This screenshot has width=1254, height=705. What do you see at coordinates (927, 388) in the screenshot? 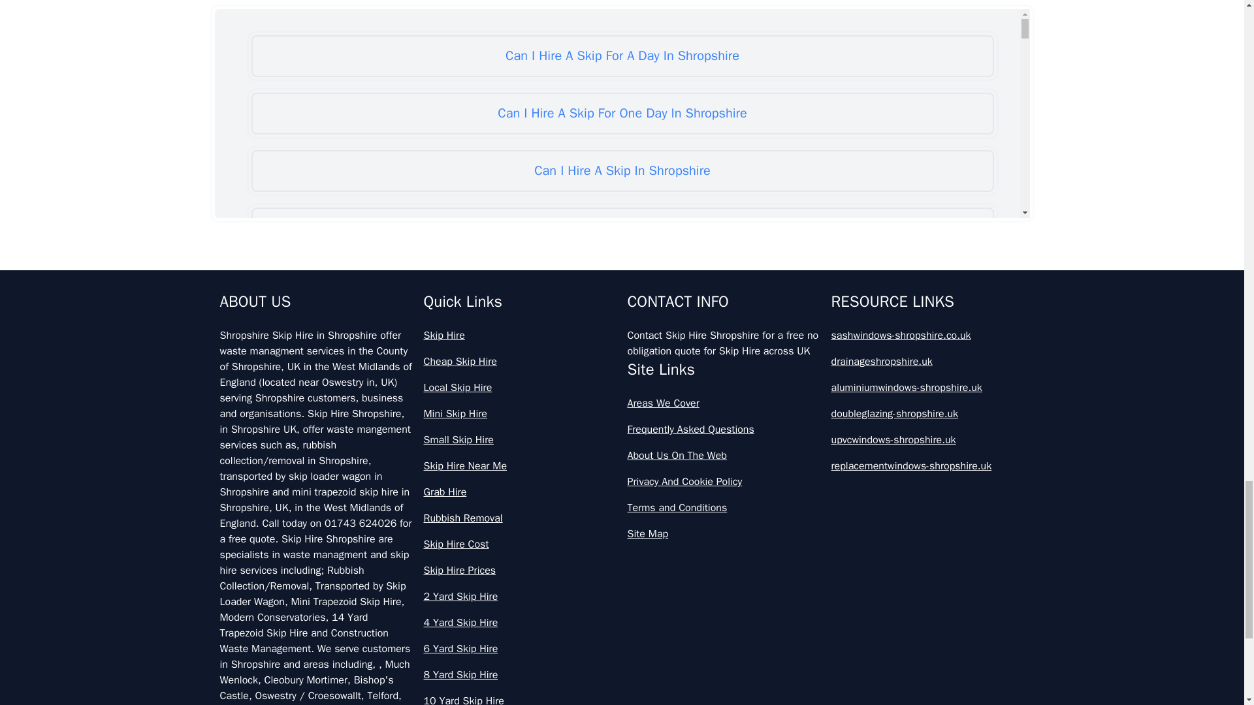
I see `aluminiumwindows-shropshire.uk` at bounding box center [927, 388].